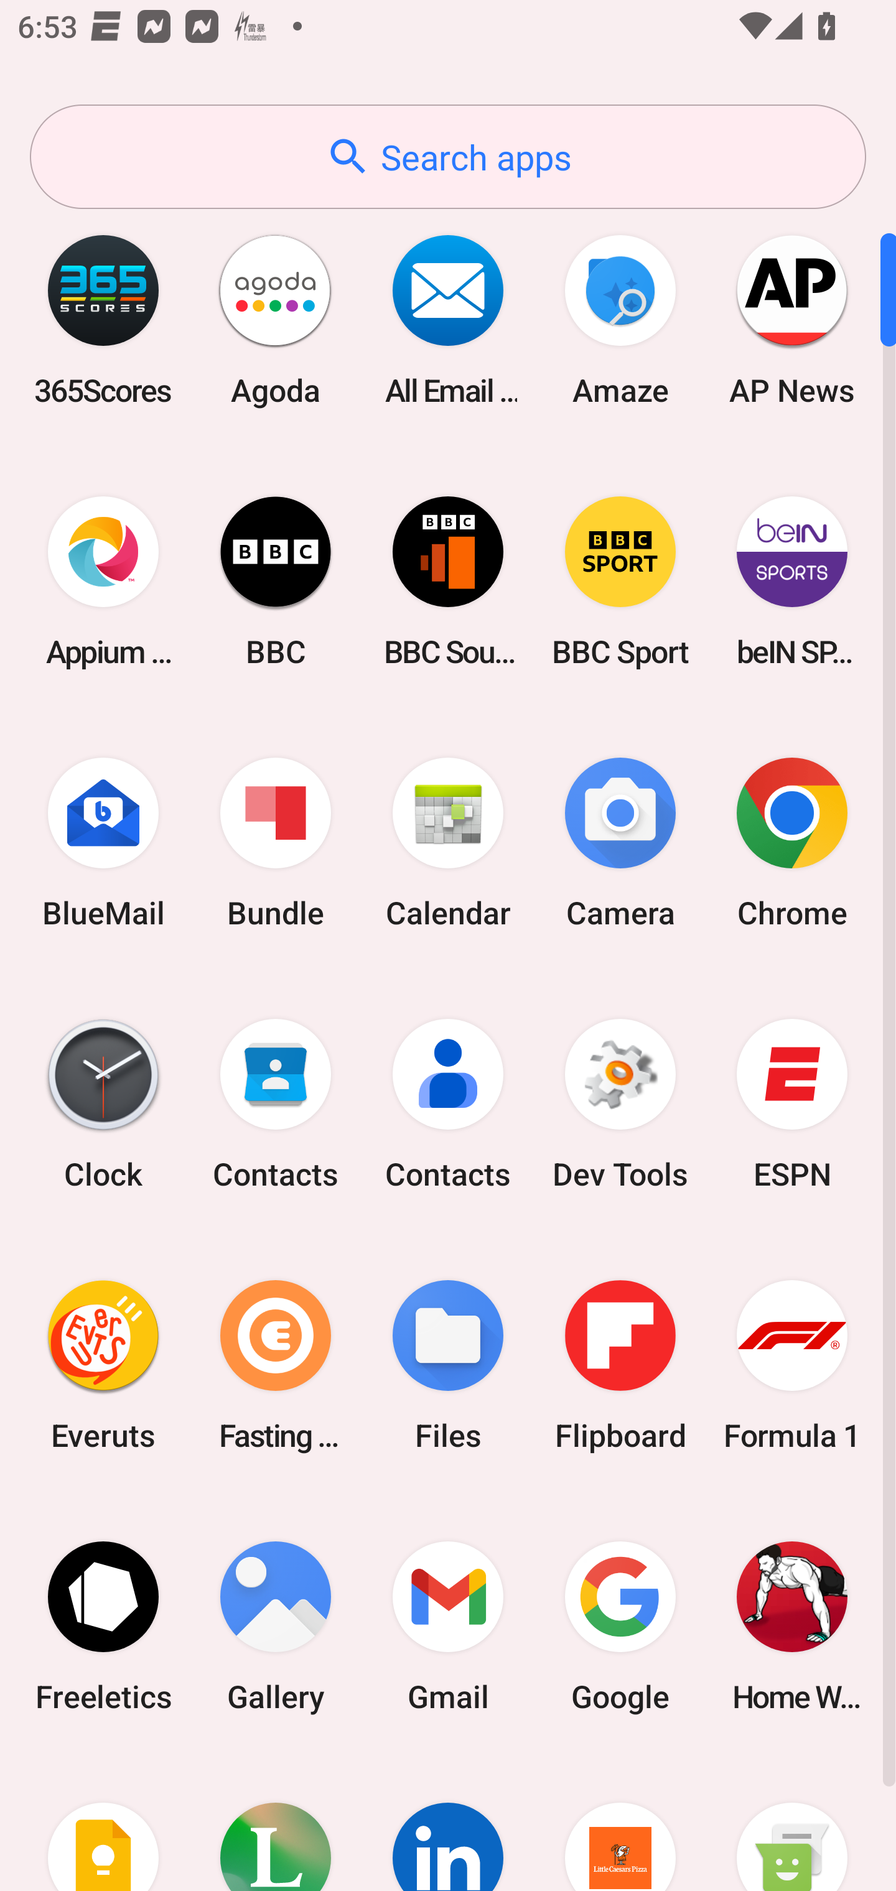  I want to click on Messaging, so click(792, 1824).